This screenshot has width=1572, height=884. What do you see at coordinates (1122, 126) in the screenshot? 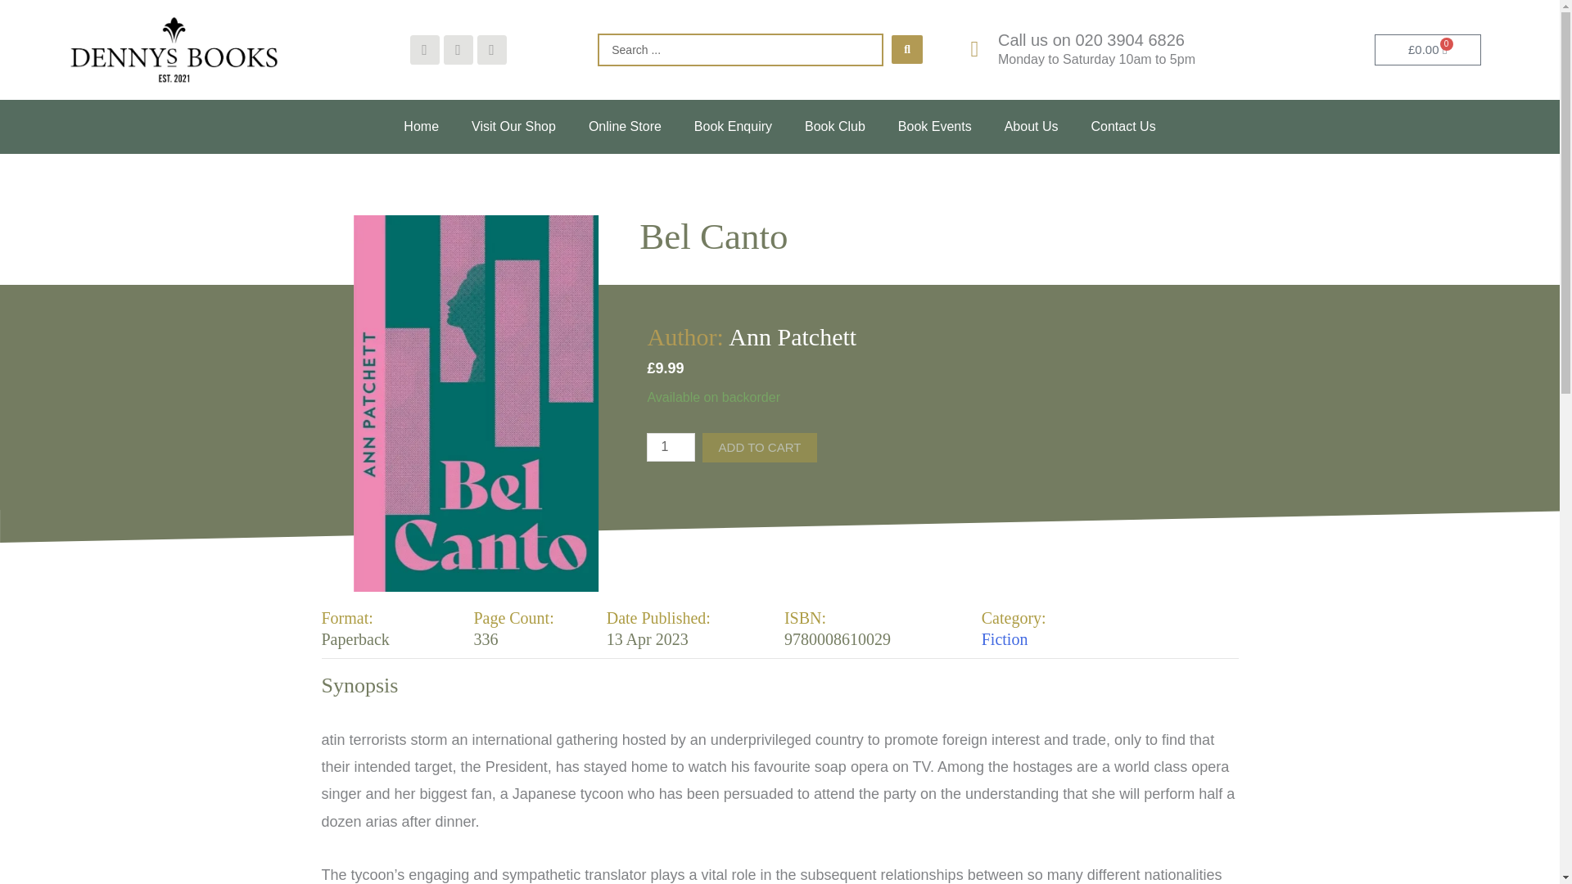
I see `Contact Us` at bounding box center [1122, 126].